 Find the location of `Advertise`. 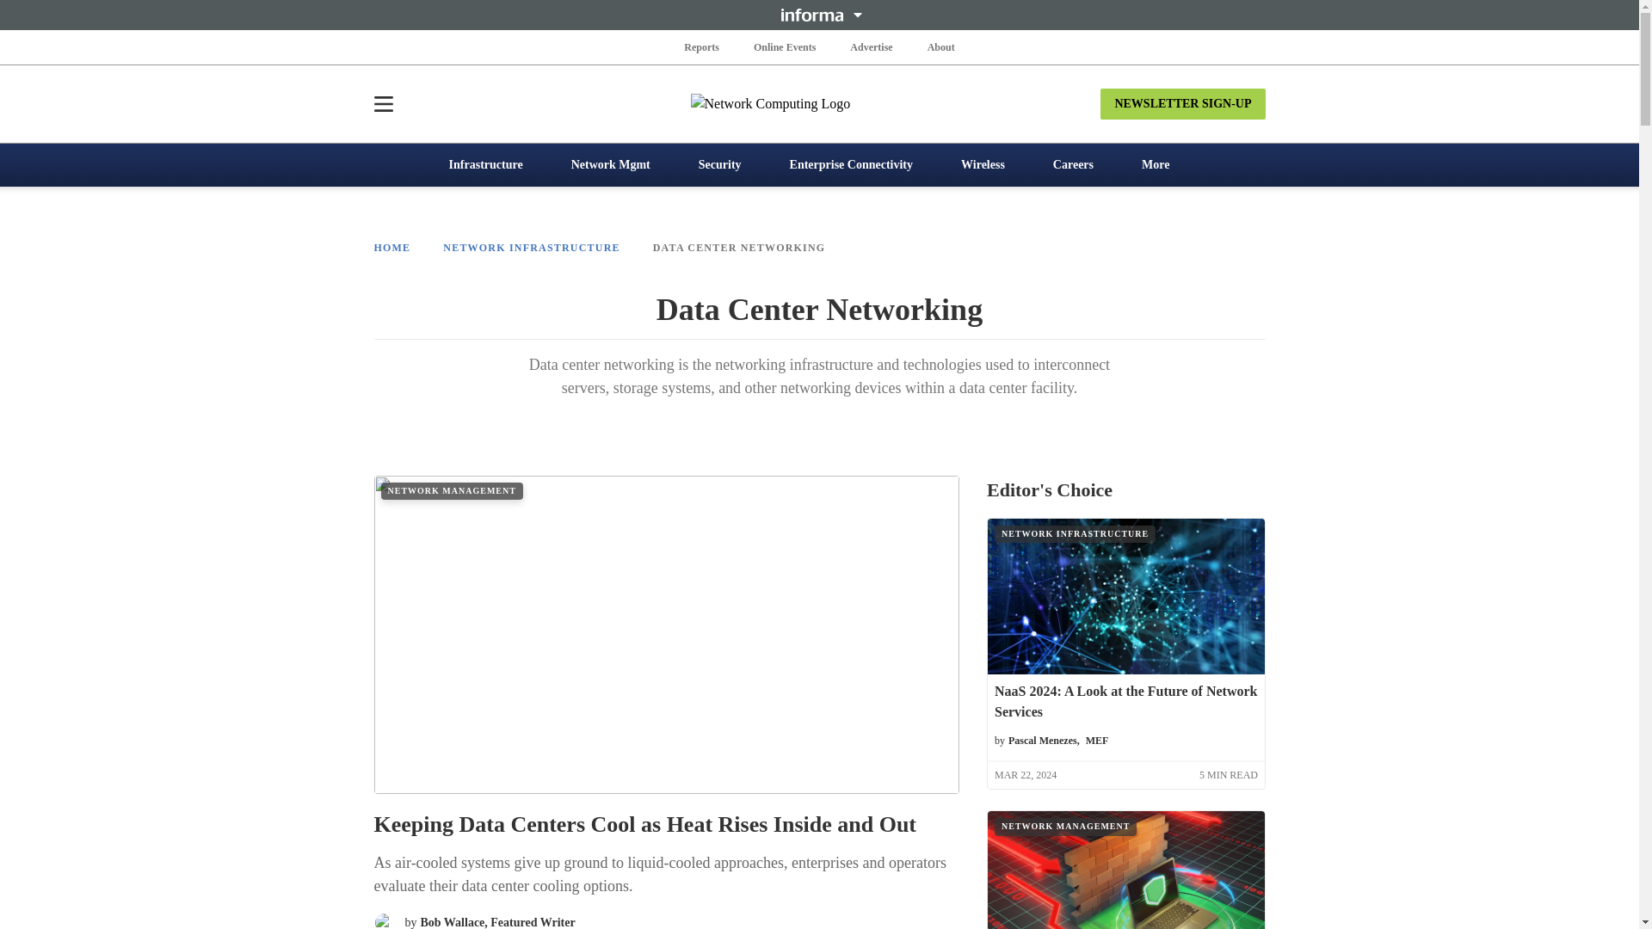

Advertise is located at coordinates (871, 46).